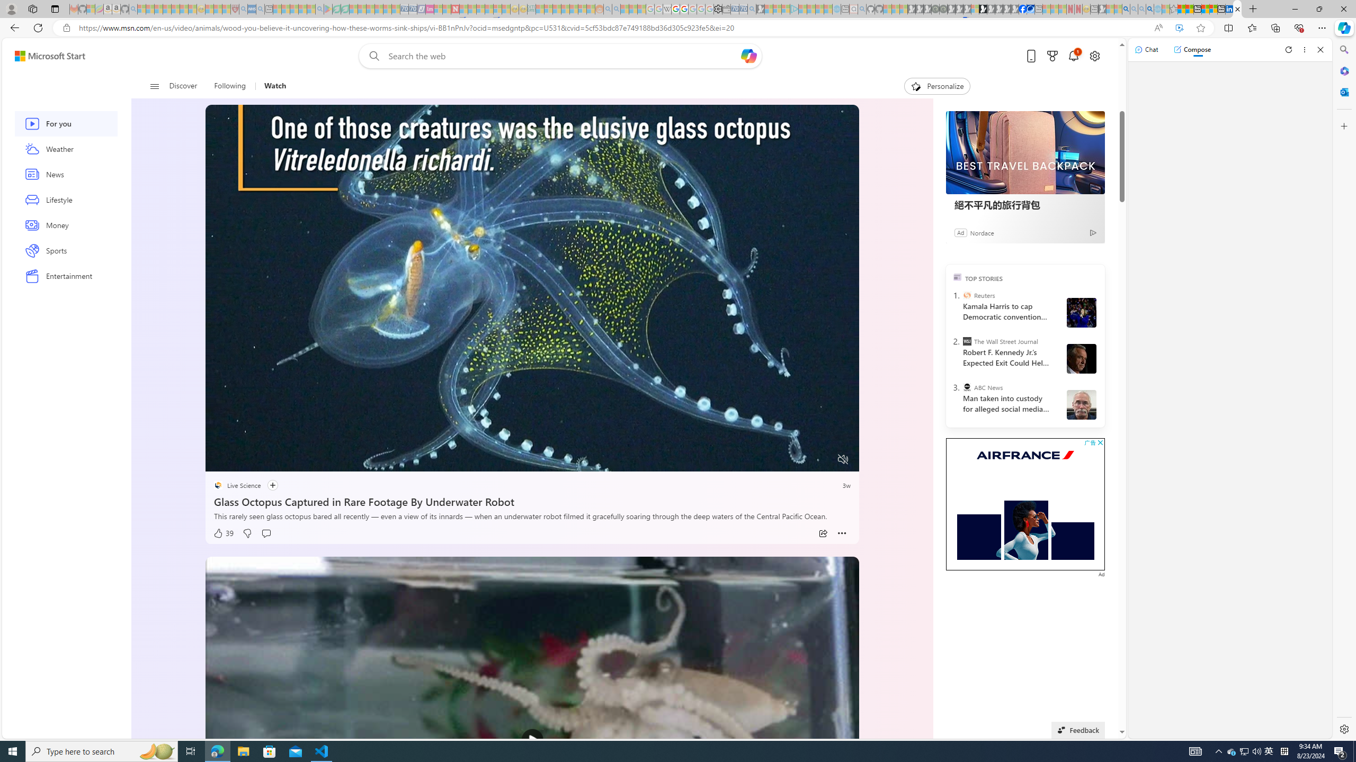 The height and width of the screenshot is (762, 1356). Describe the element at coordinates (836, 9) in the screenshot. I see `Home | Sky Blue Bikes - Sky Blue Bikes - Sleeping` at that location.